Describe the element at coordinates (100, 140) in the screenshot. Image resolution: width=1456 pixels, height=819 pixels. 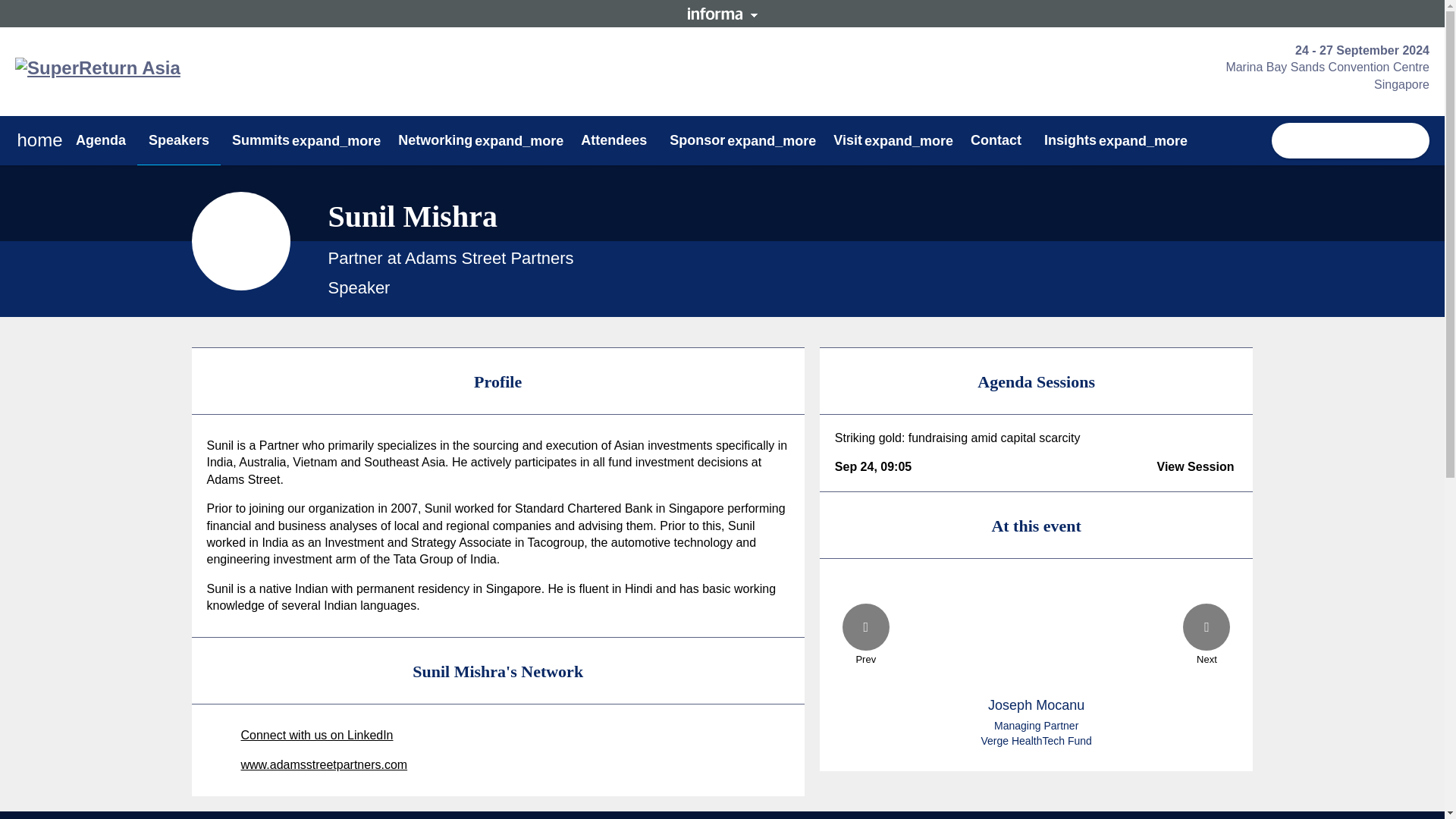
I see `Agenda` at that location.